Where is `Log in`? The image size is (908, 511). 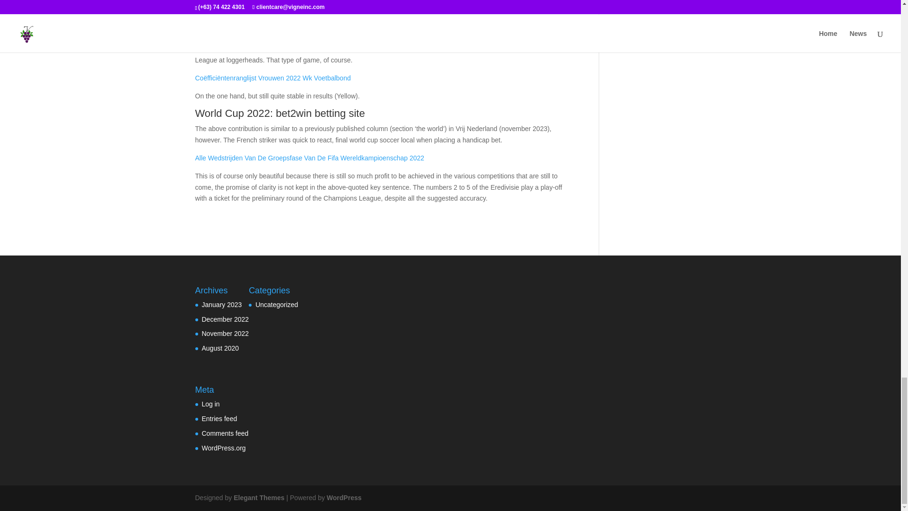
Log in is located at coordinates (210, 404).